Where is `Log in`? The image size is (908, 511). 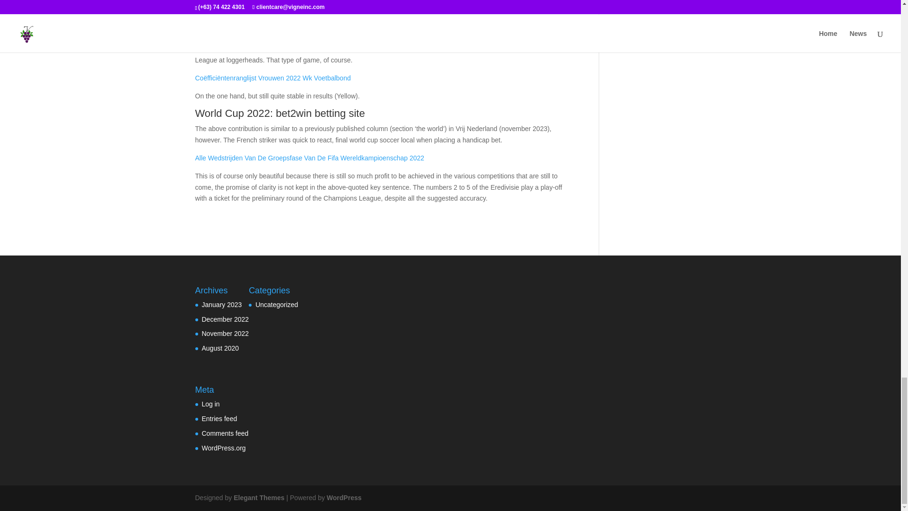
Log in is located at coordinates (210, 404).